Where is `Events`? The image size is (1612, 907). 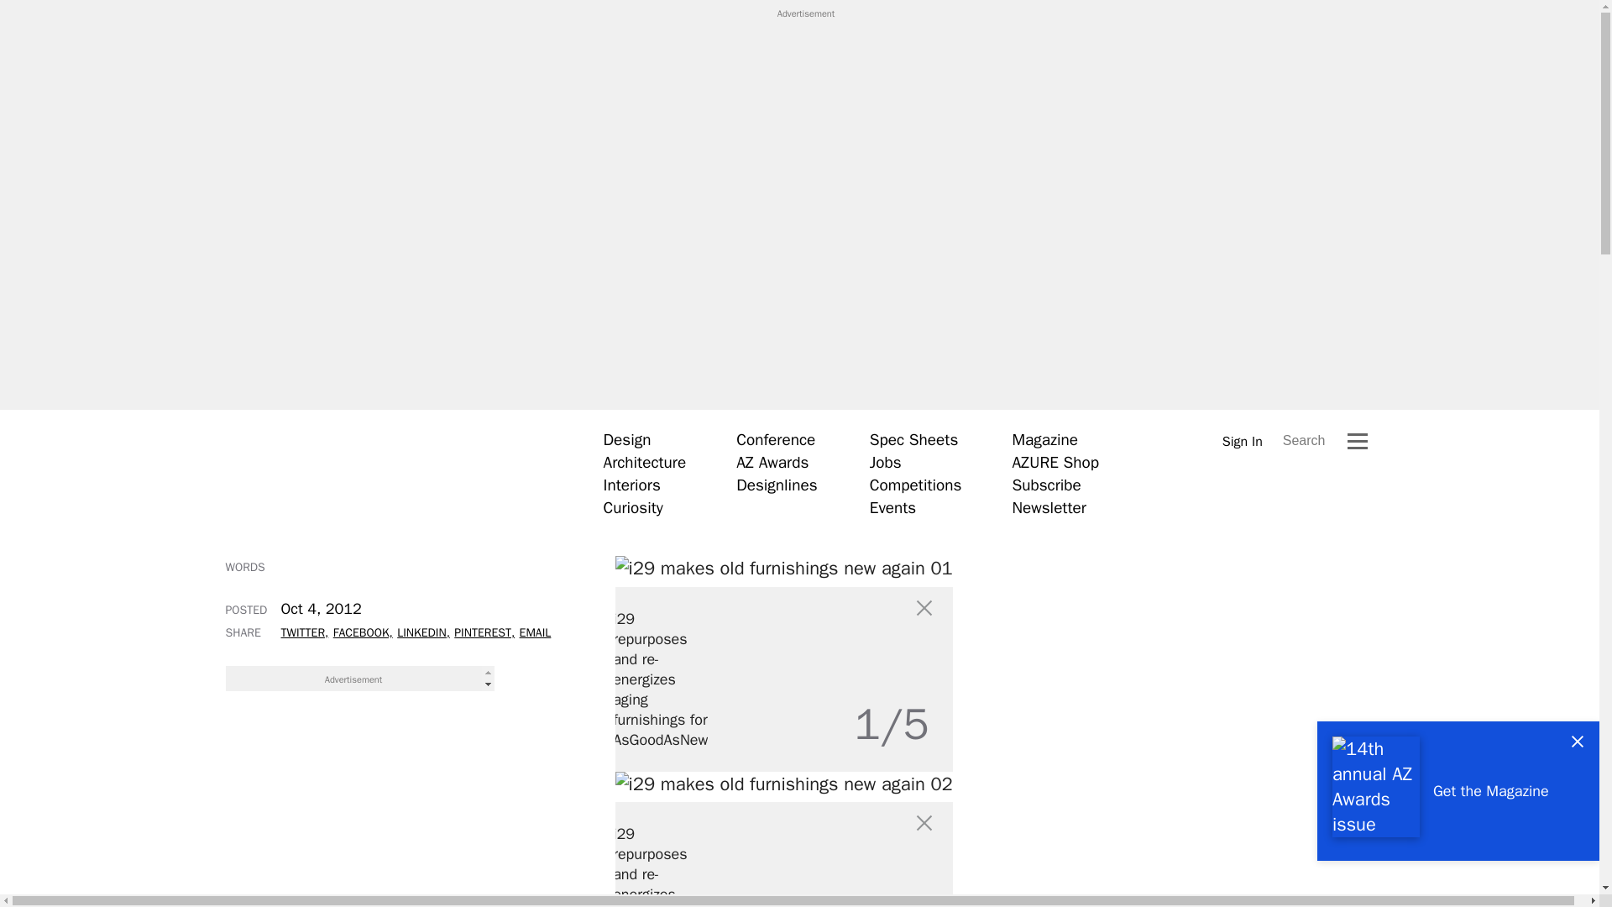 Events is located at coordinates (892, 507).